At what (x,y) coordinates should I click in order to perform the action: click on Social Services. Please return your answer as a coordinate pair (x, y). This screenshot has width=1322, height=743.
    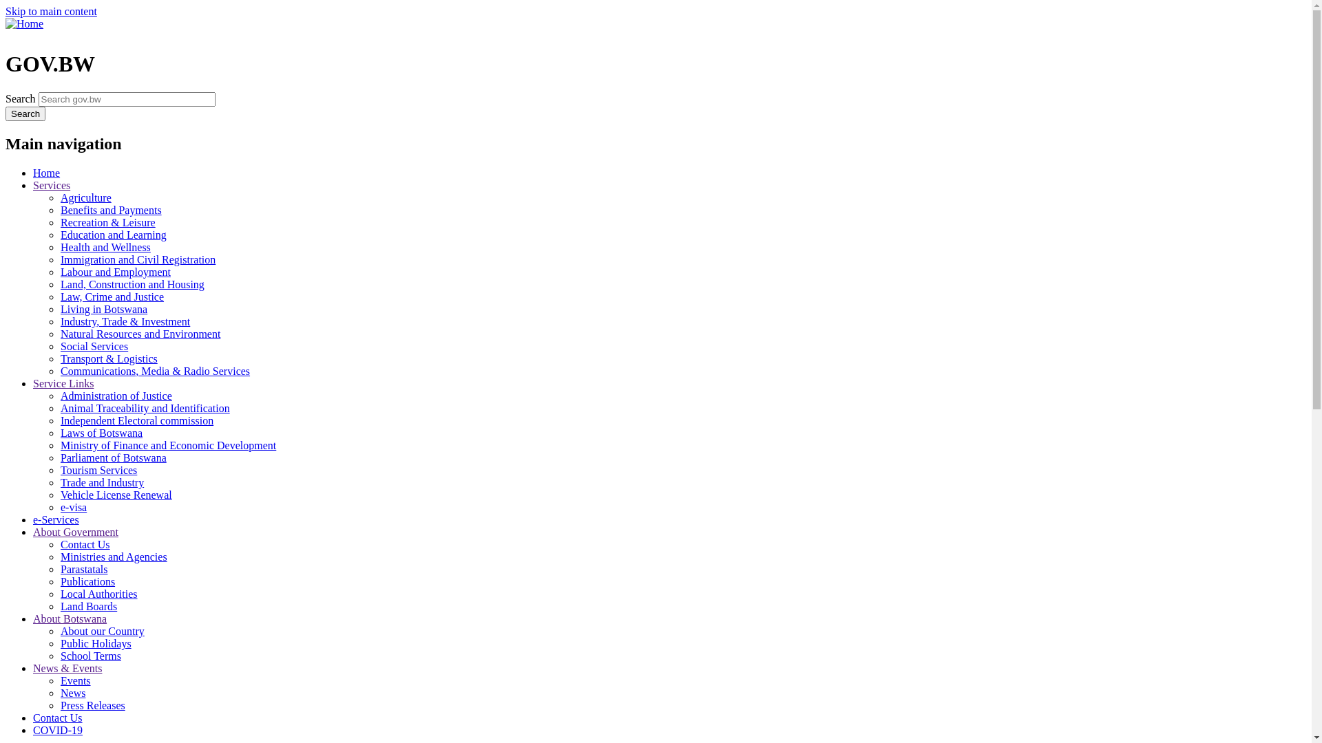
    Looking at the image, I should click on (94, 347).